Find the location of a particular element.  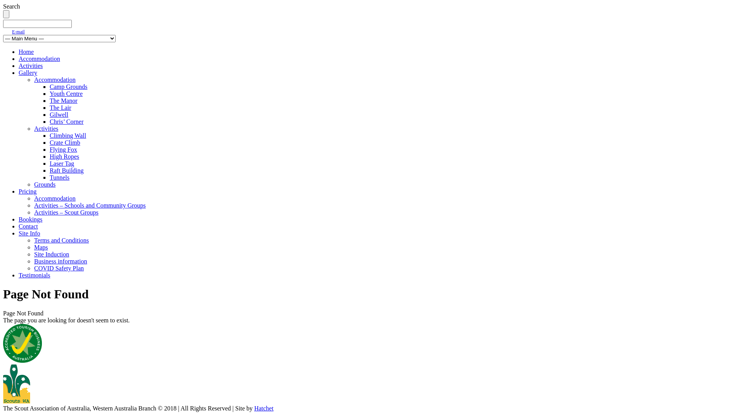

Climbing Wall is located at coordinates (68, 136).